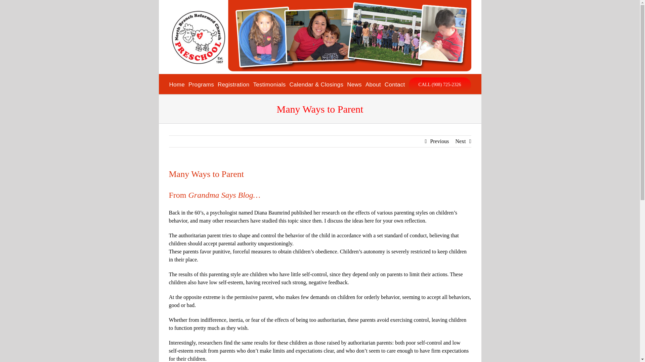 This screenshot has height=362, width=645. I want to click on Programs, so click(201, 84).